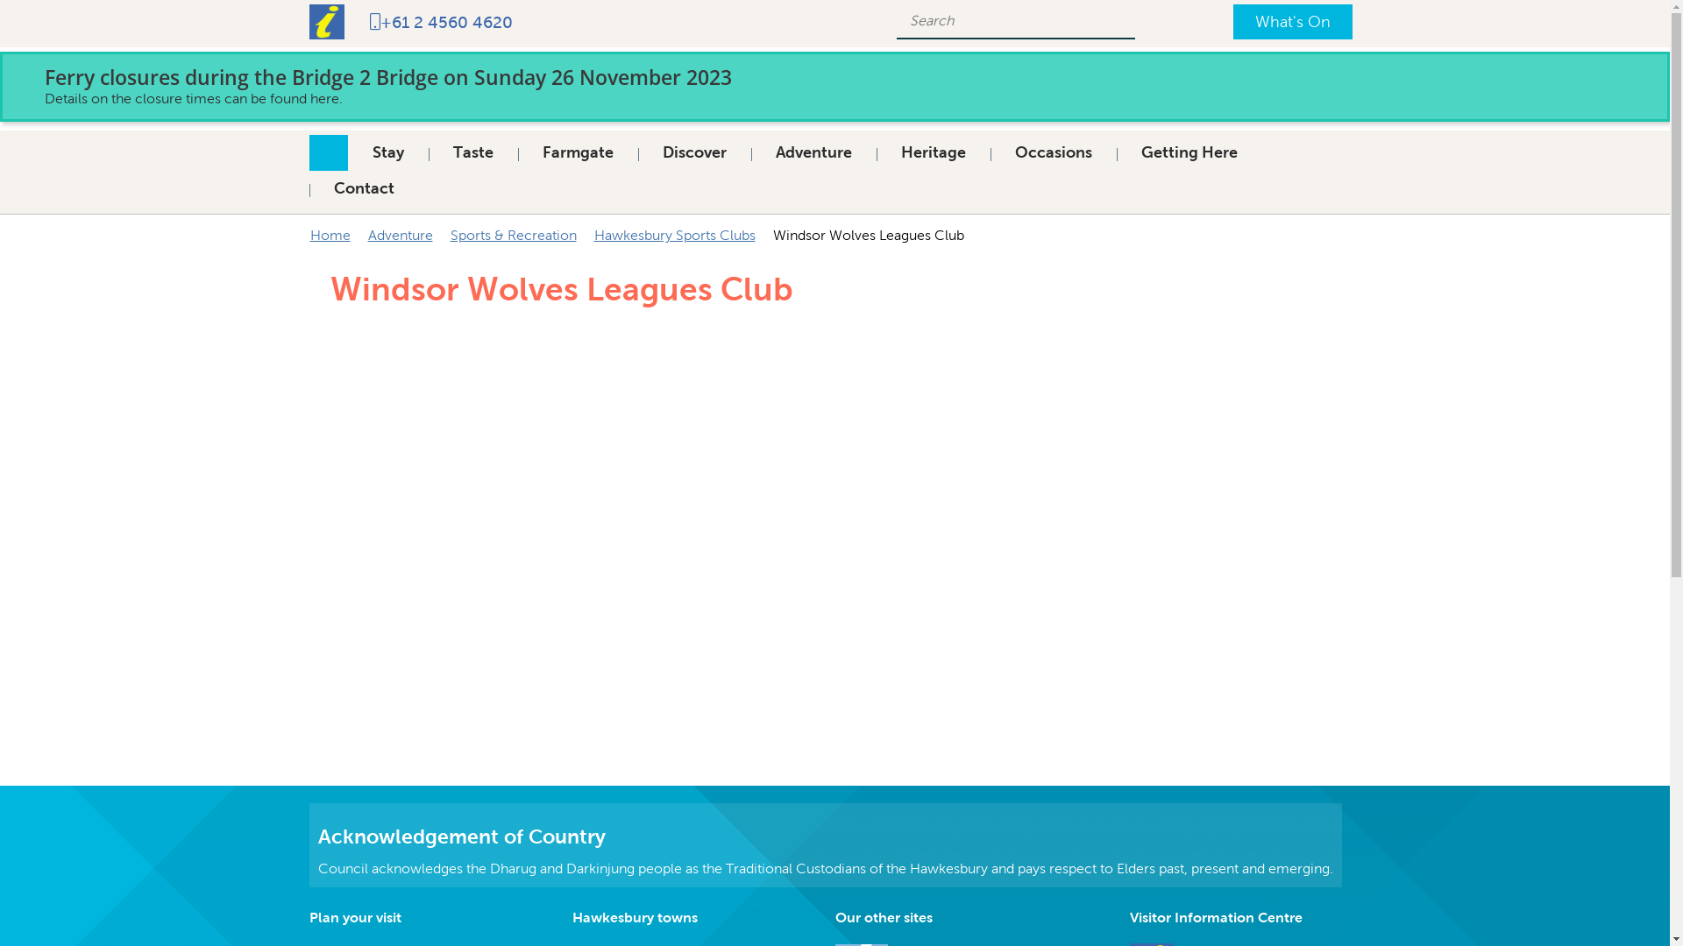  Describe the element at coordinates (1189, 153) in the screenshot. I see `Getting Here` at that location.